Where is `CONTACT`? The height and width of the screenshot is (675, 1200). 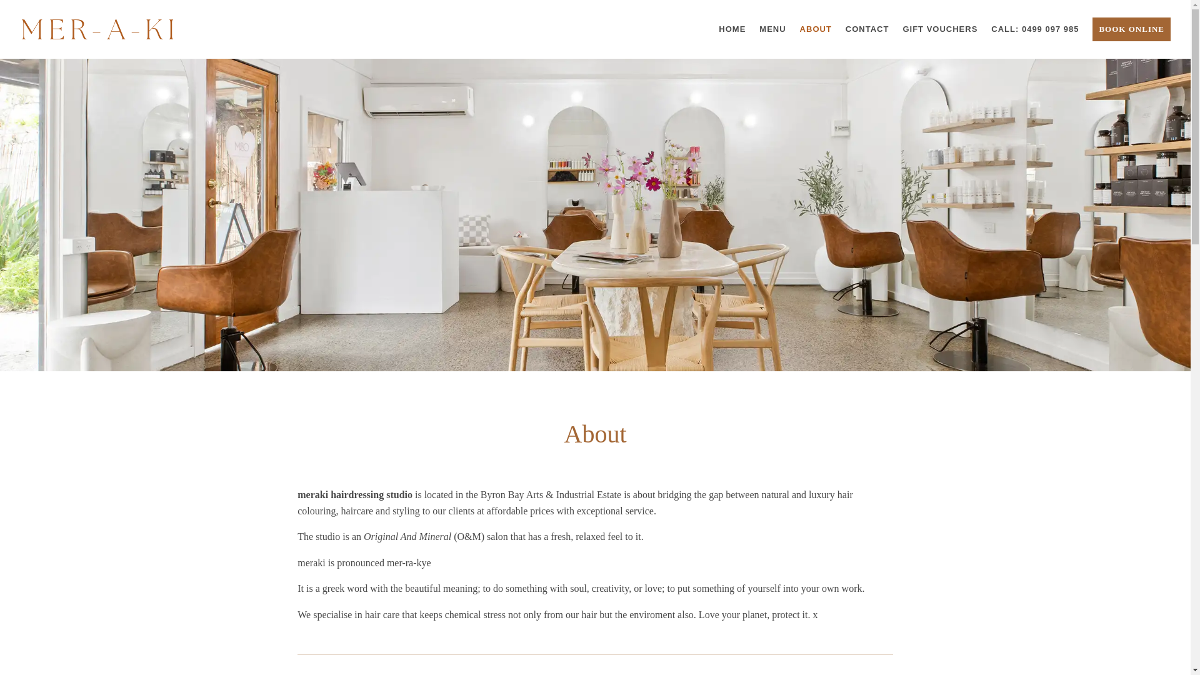
CONTACT is located at coordinates (867, 41).